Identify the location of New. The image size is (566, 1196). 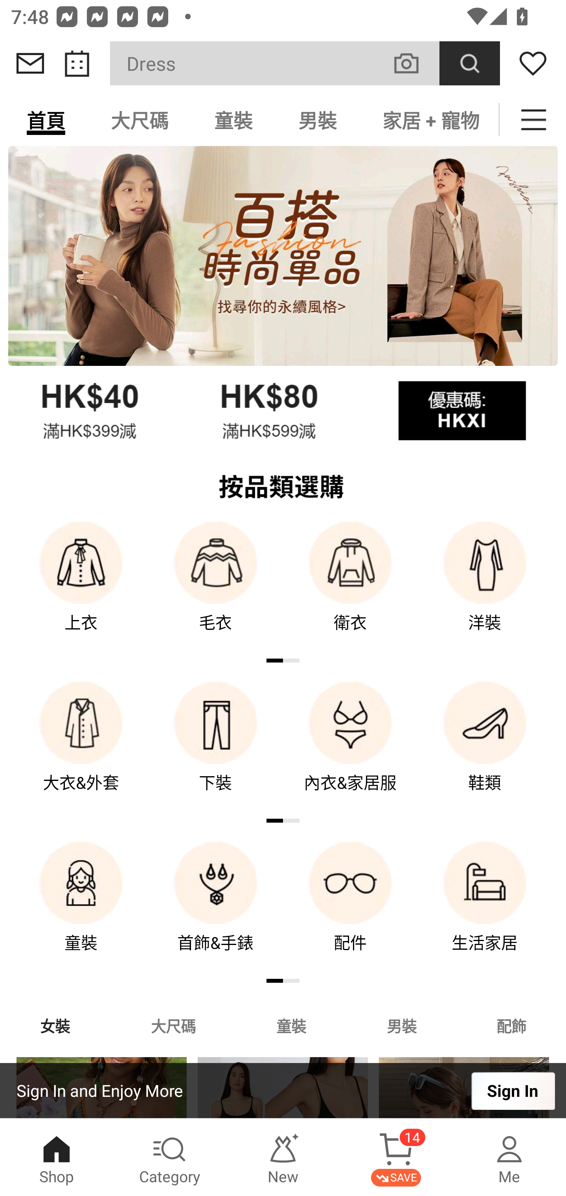
(283, 1157).